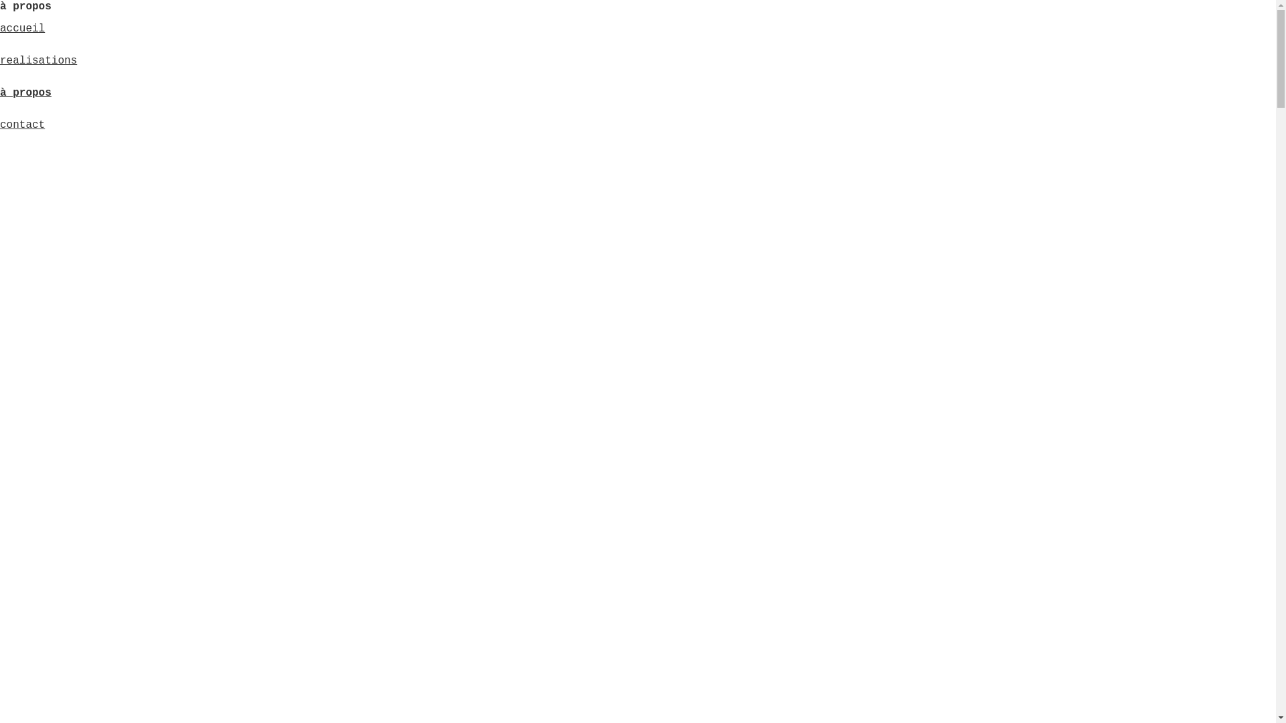 The width and height of the screenshot is (1286, 723). I want to click on accueil, so click(23, 29).